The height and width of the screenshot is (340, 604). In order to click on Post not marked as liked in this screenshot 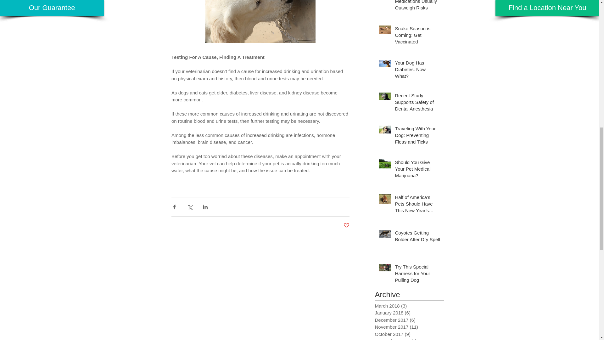, I will do `click(347, 225)`.